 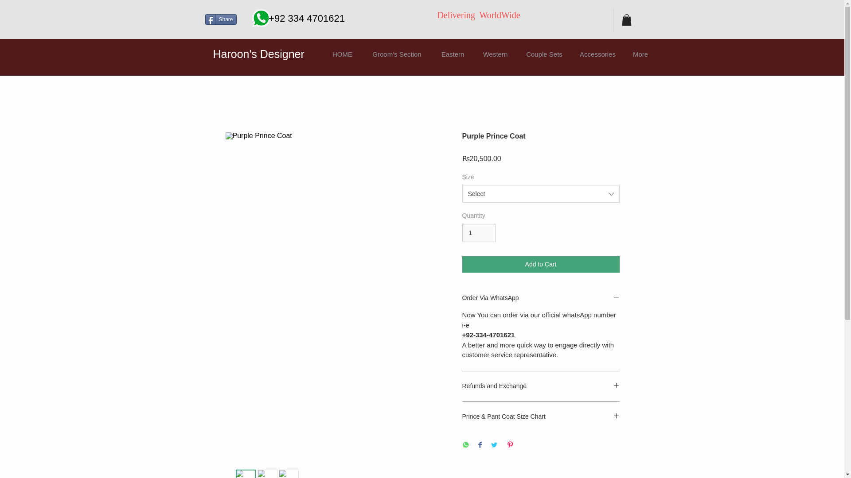 I want to click on Share, so click(x=221, y=19).